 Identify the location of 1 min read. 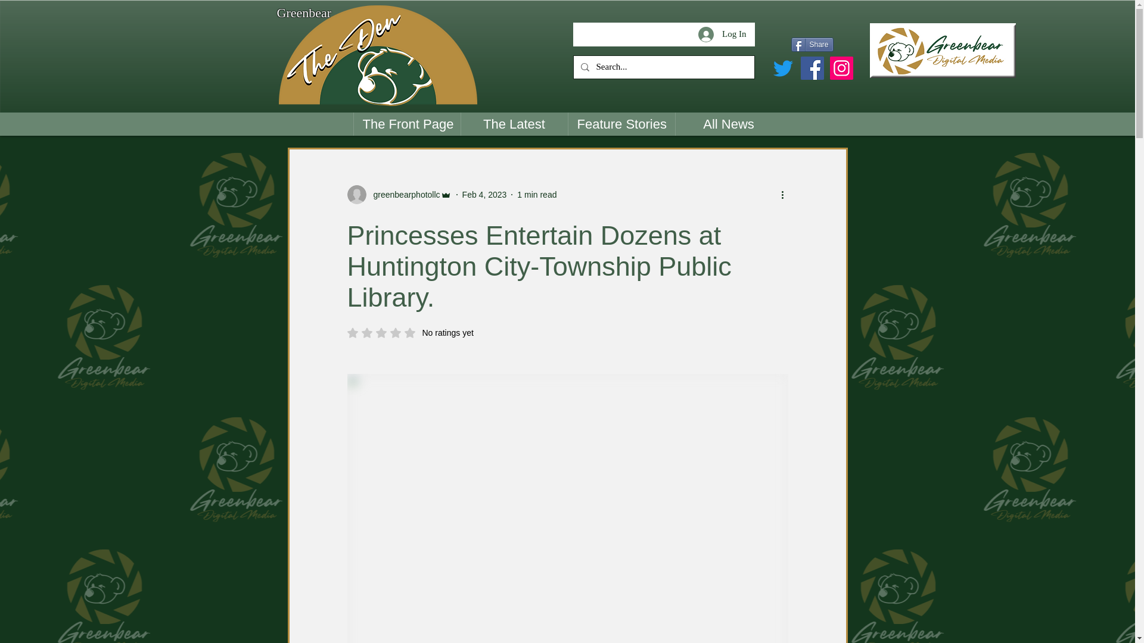
(410, 332).